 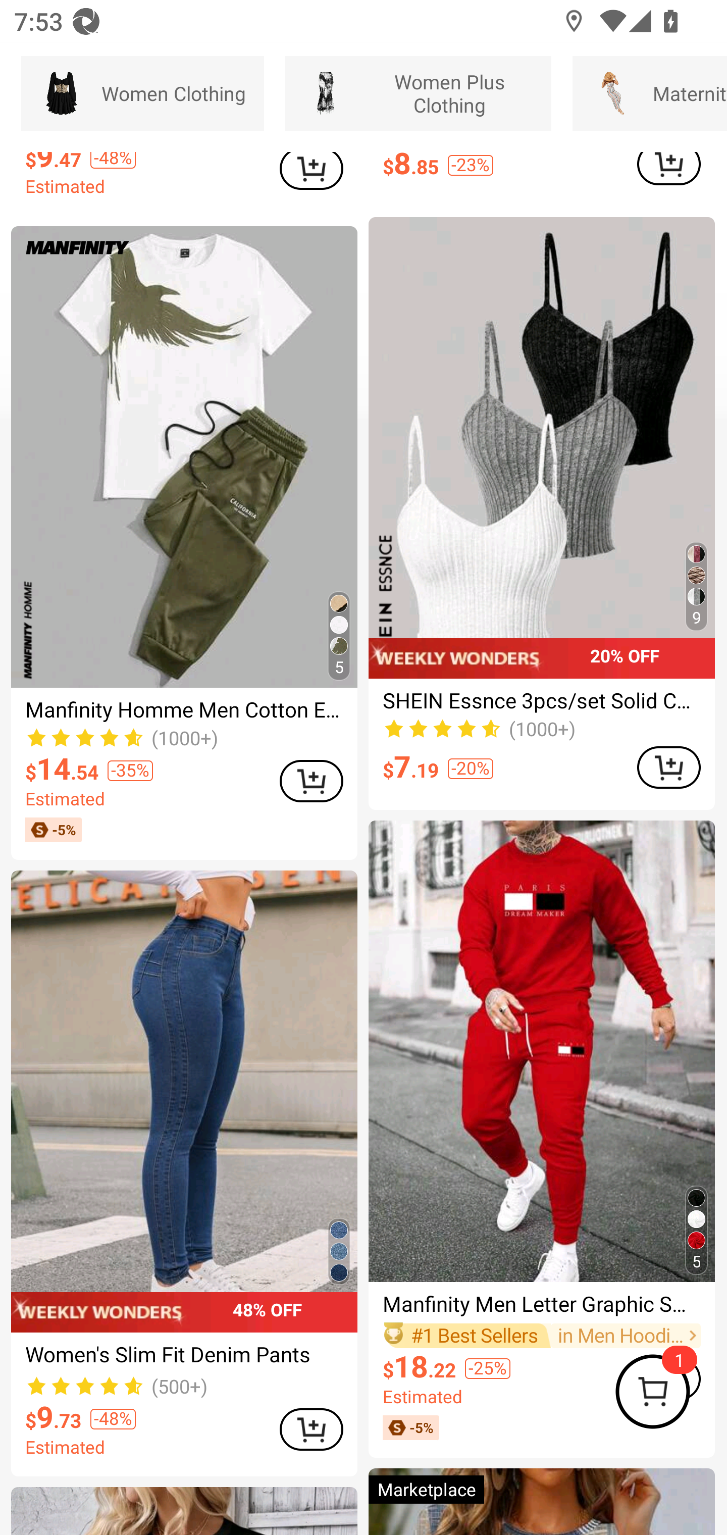 I want to click on ADD TO CART, so click(x=311, y=1429).